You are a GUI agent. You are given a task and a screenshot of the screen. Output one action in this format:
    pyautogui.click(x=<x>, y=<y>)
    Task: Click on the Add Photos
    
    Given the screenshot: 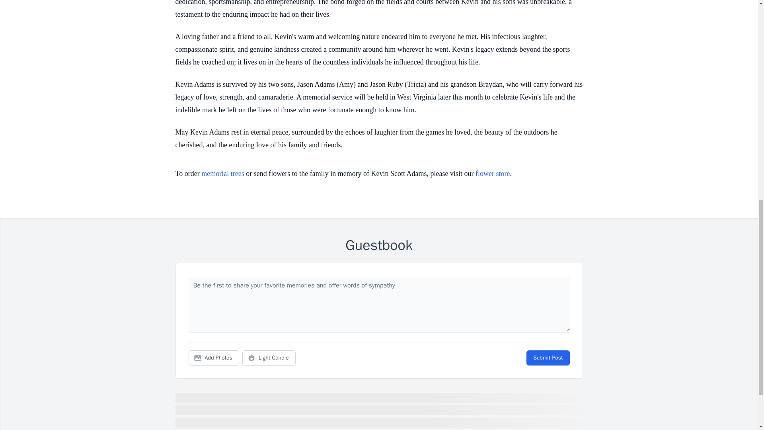 What is the action you would take?
    pyautogui.click(x=214, y=358)
    